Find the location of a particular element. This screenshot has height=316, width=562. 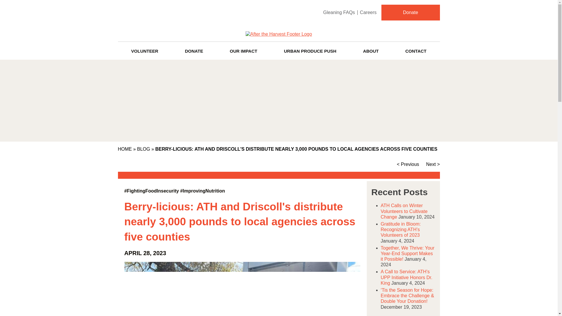

DONATE is located at coordinates (194, 50).